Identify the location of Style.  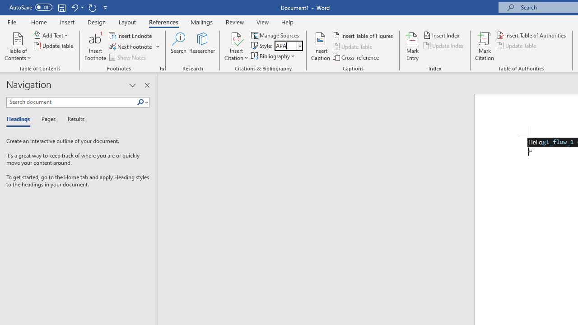
(285, 46).